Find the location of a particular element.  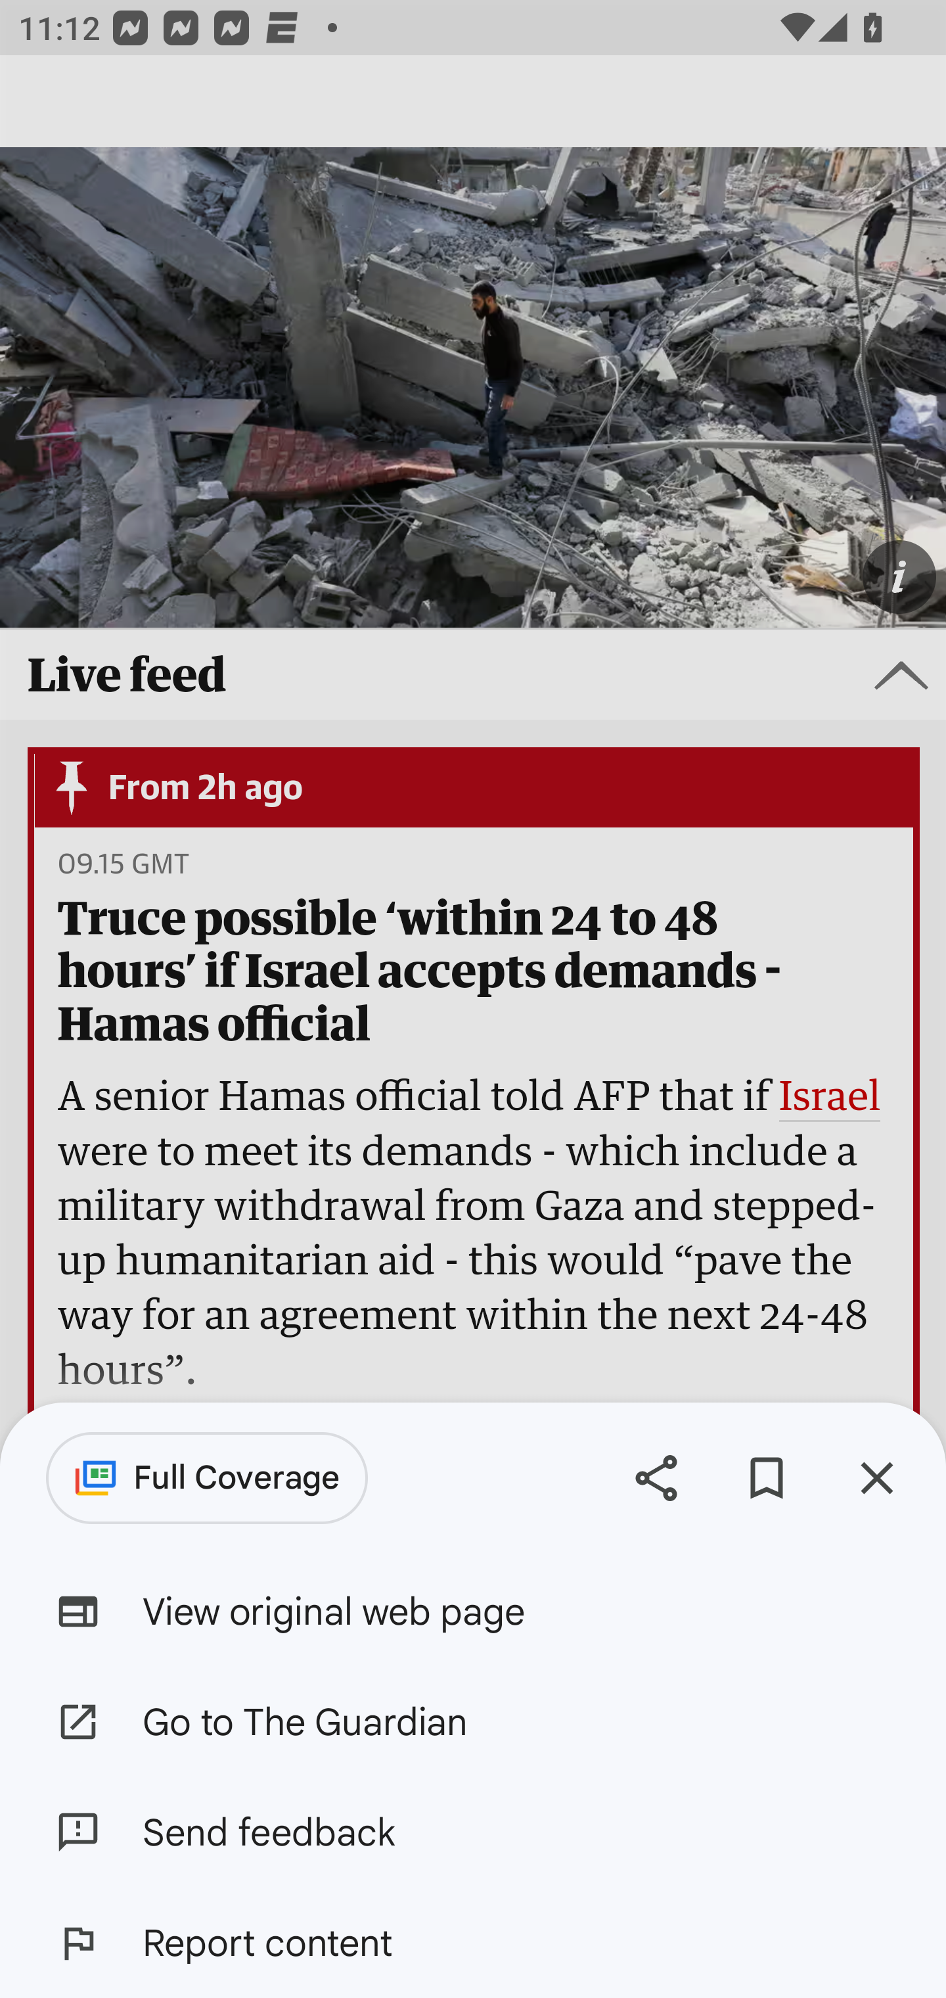

09.15 GMT is located at coordinates (122, 866).